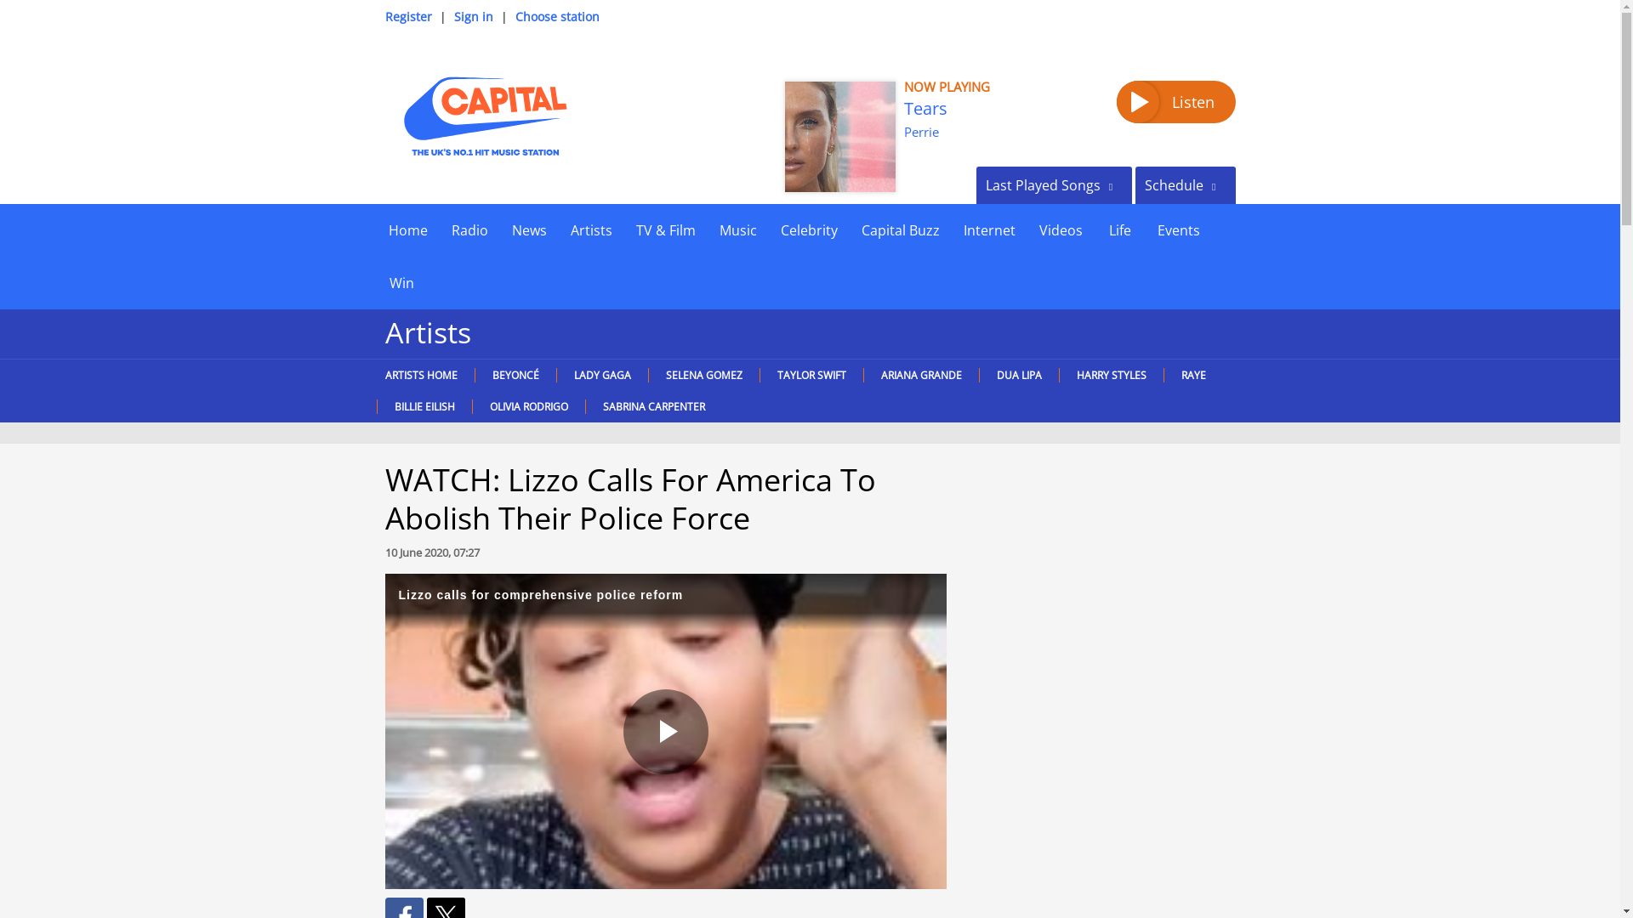  What do you see at coordinates (1177, 229) in the screenshot?
I see `Events` at bounding box center [1177, 229].